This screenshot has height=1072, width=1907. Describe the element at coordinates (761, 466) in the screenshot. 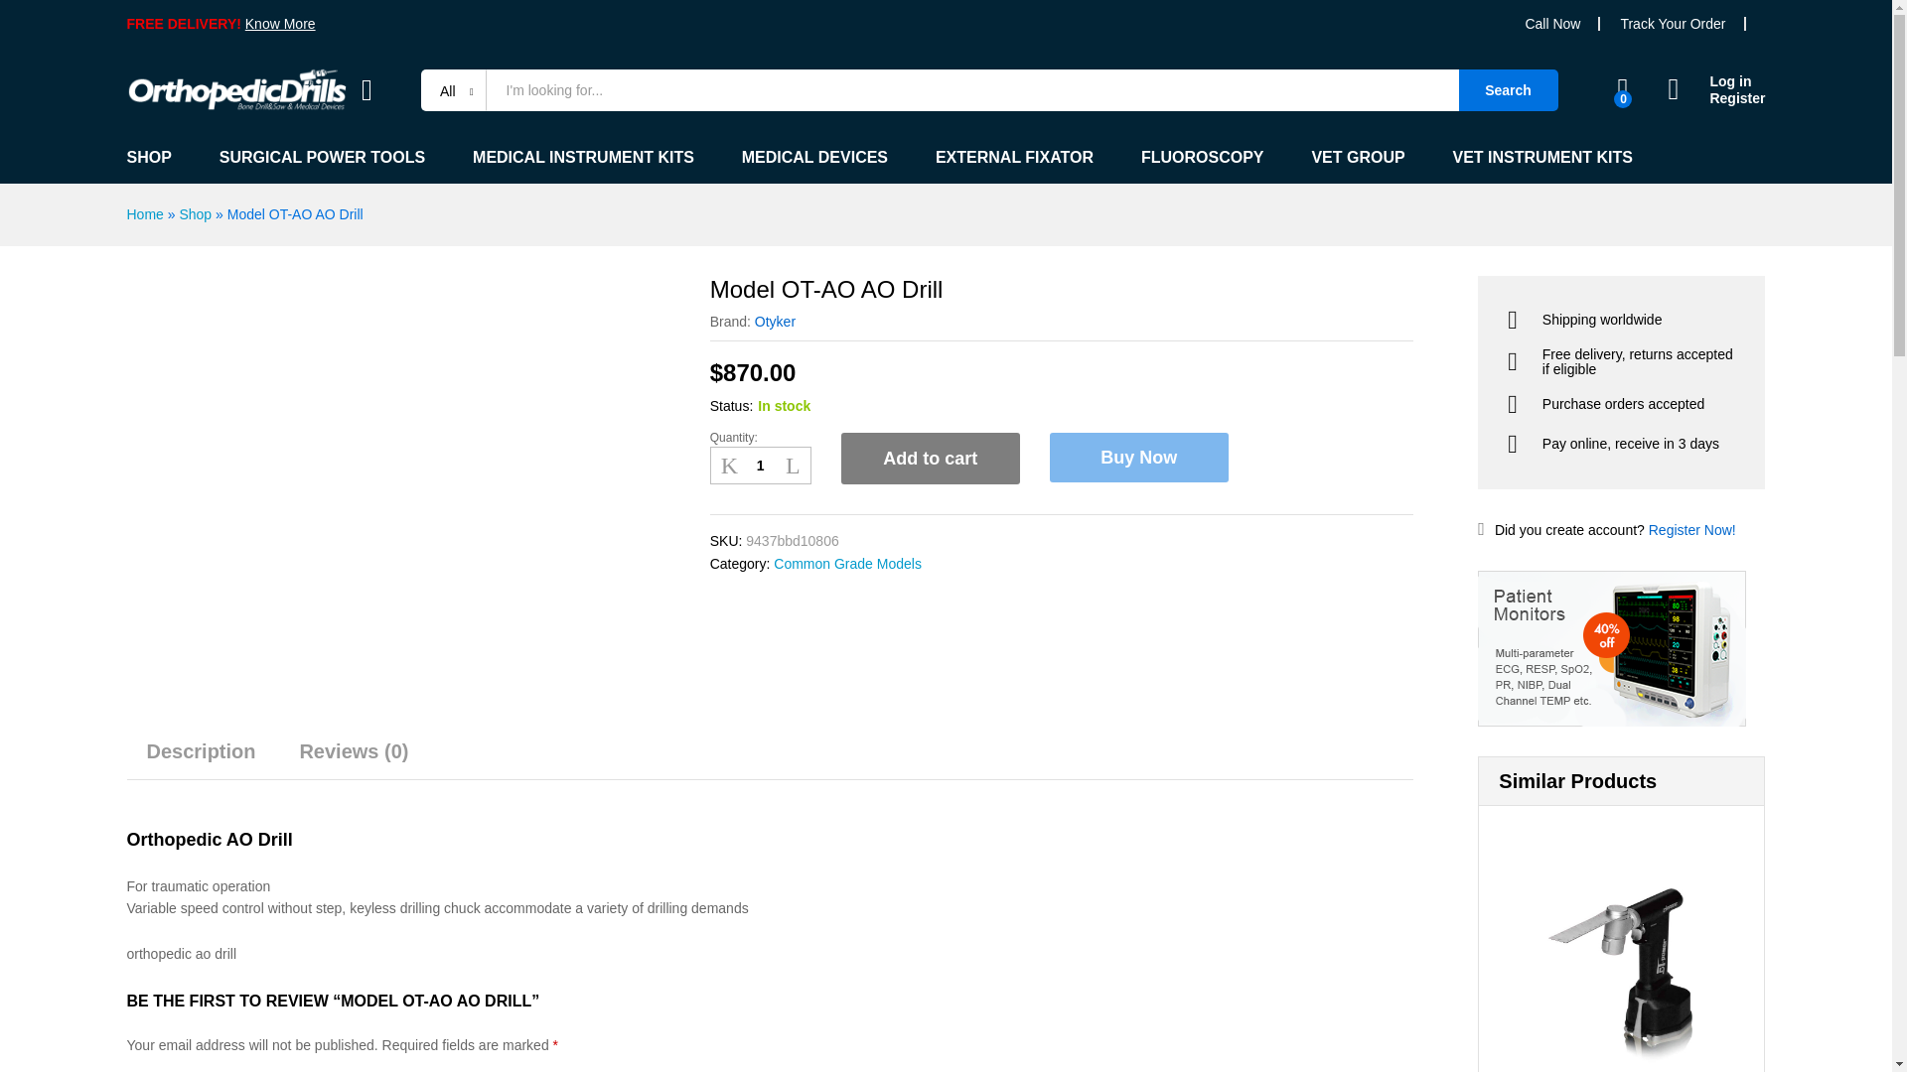

I see `1` at that location.